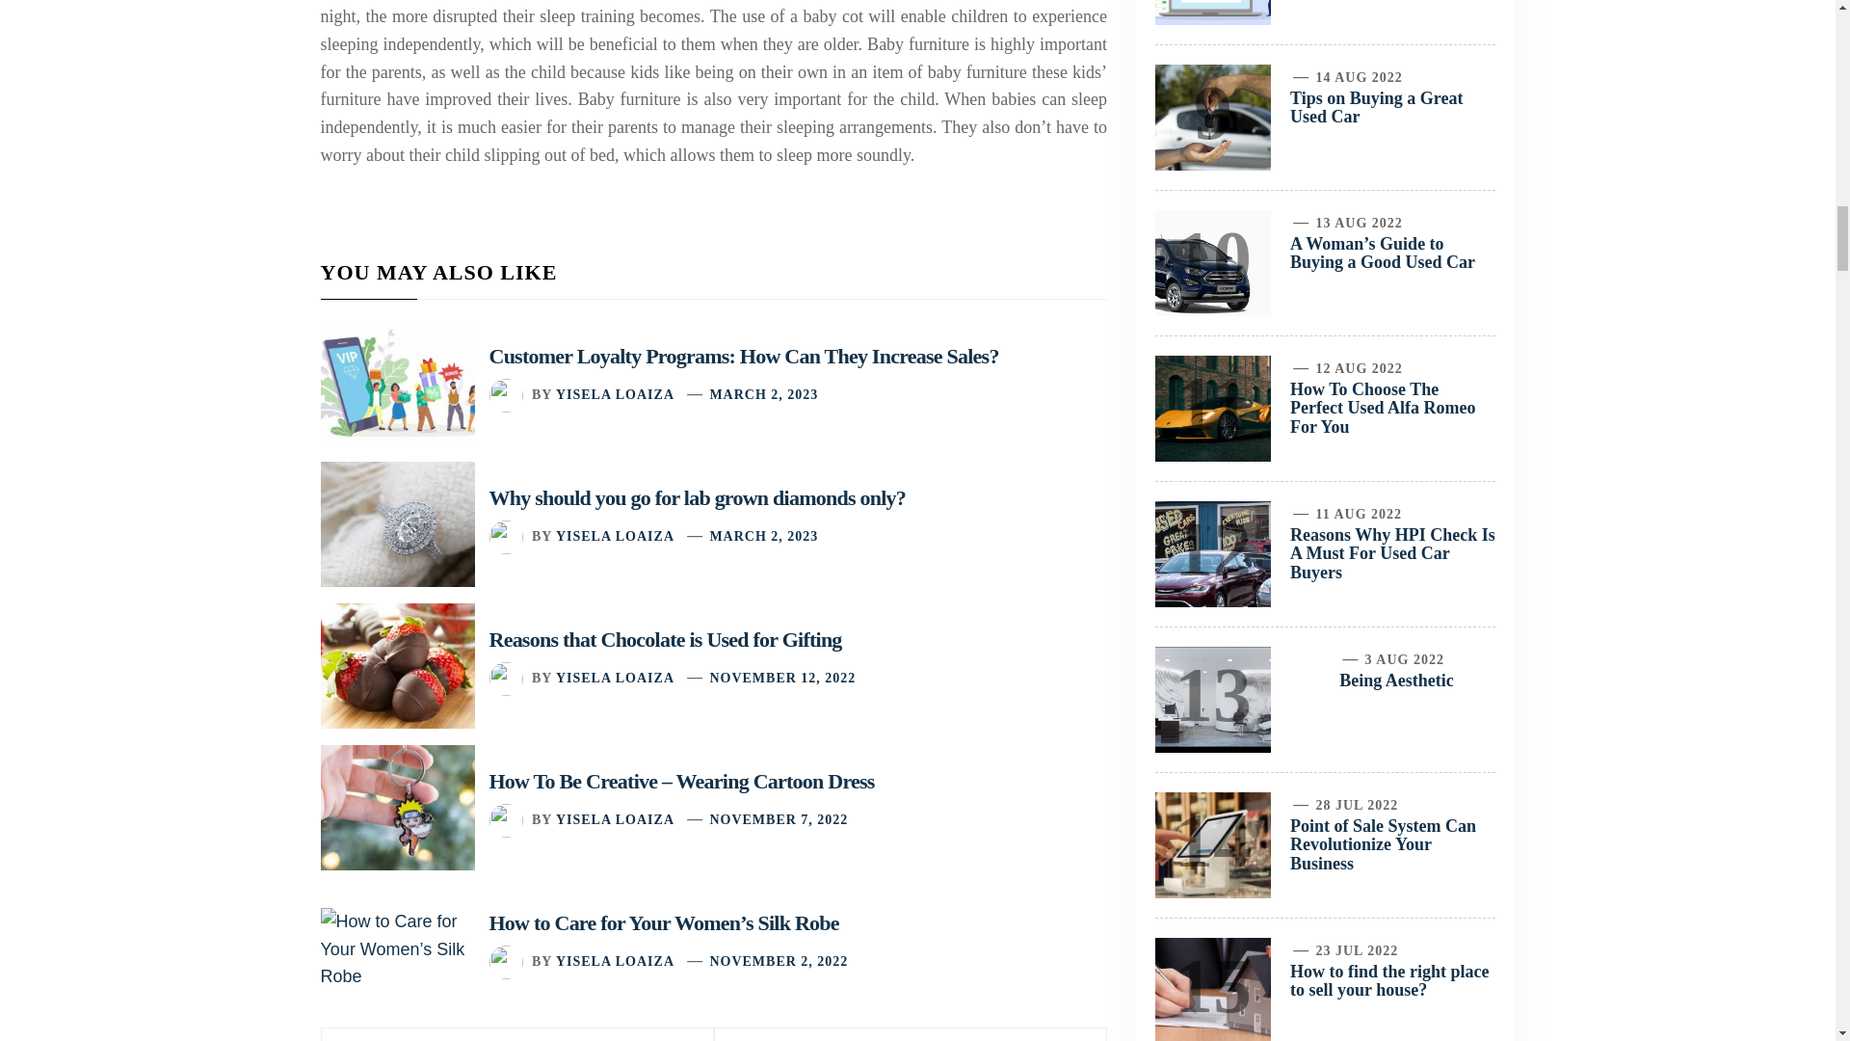 The image size is (1850, 1041). I want to click on Reasons that Chocolate is Used for Gifting, so click(665, 640).